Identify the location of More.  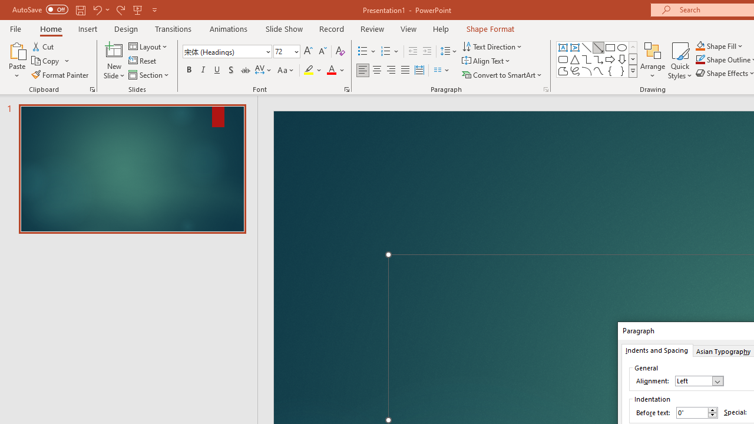
(712, 410).